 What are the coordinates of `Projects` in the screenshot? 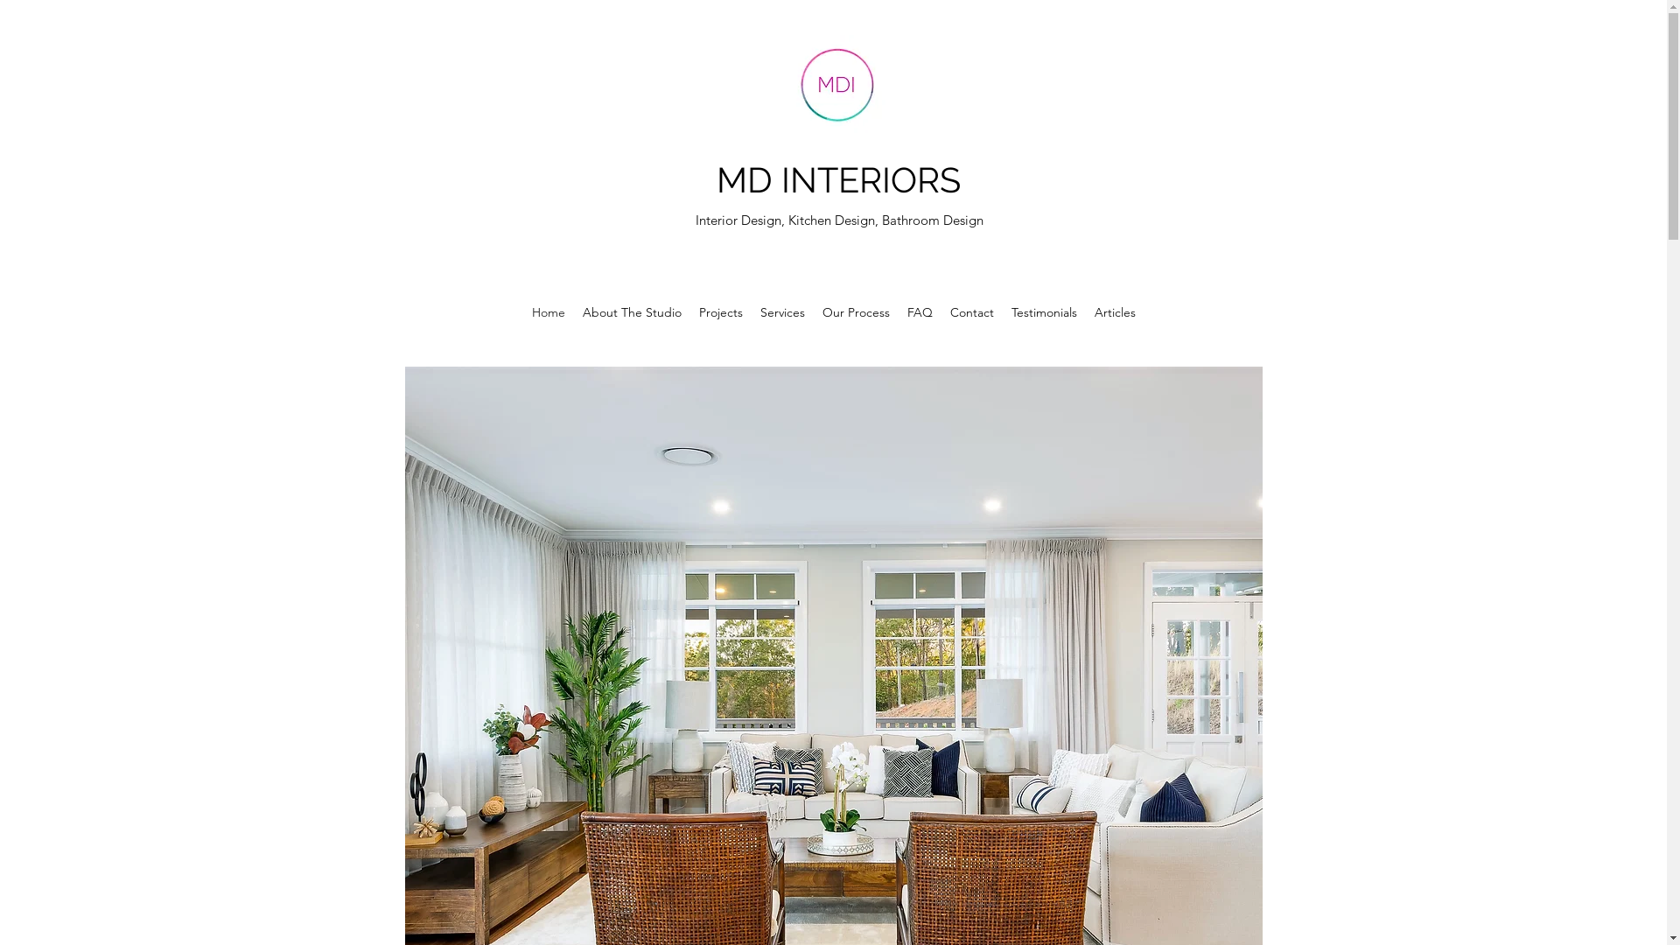 It's located at (720, 312).